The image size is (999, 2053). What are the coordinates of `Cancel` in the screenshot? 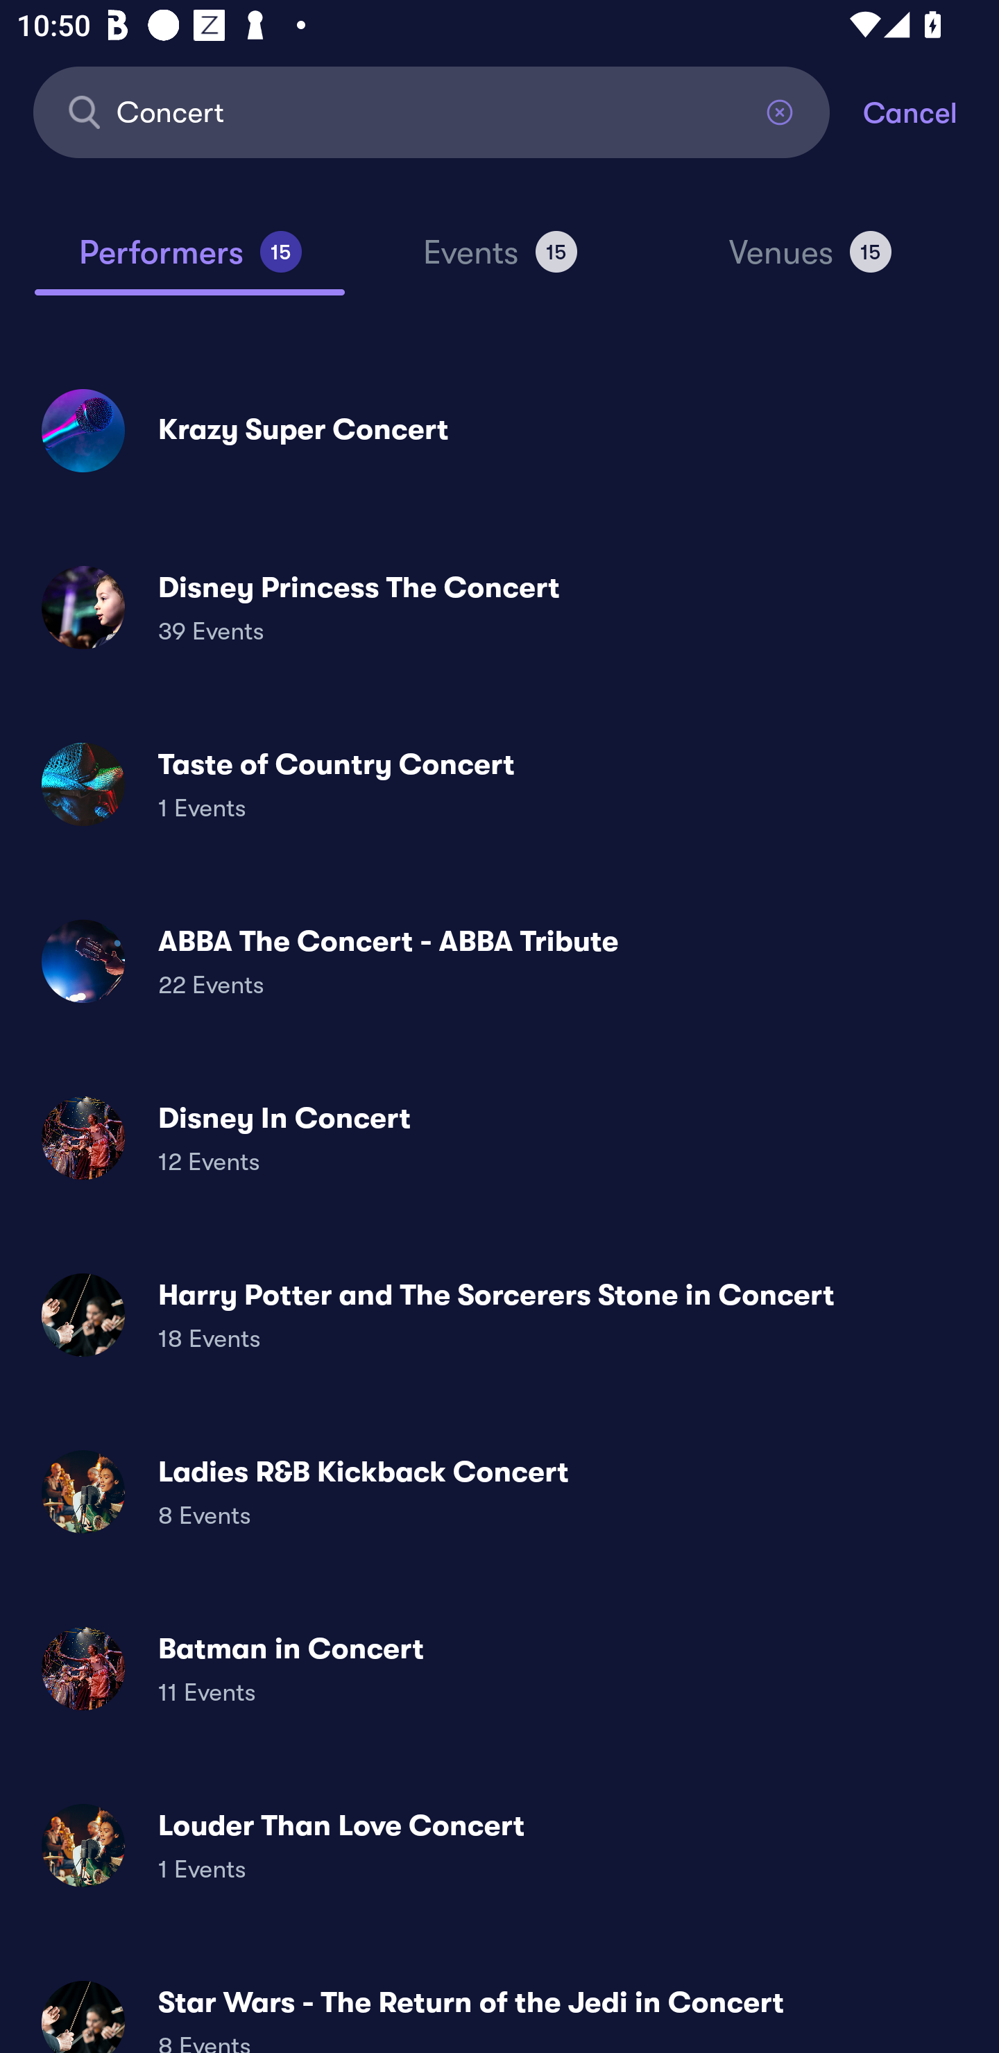 It's located at (931, 111).